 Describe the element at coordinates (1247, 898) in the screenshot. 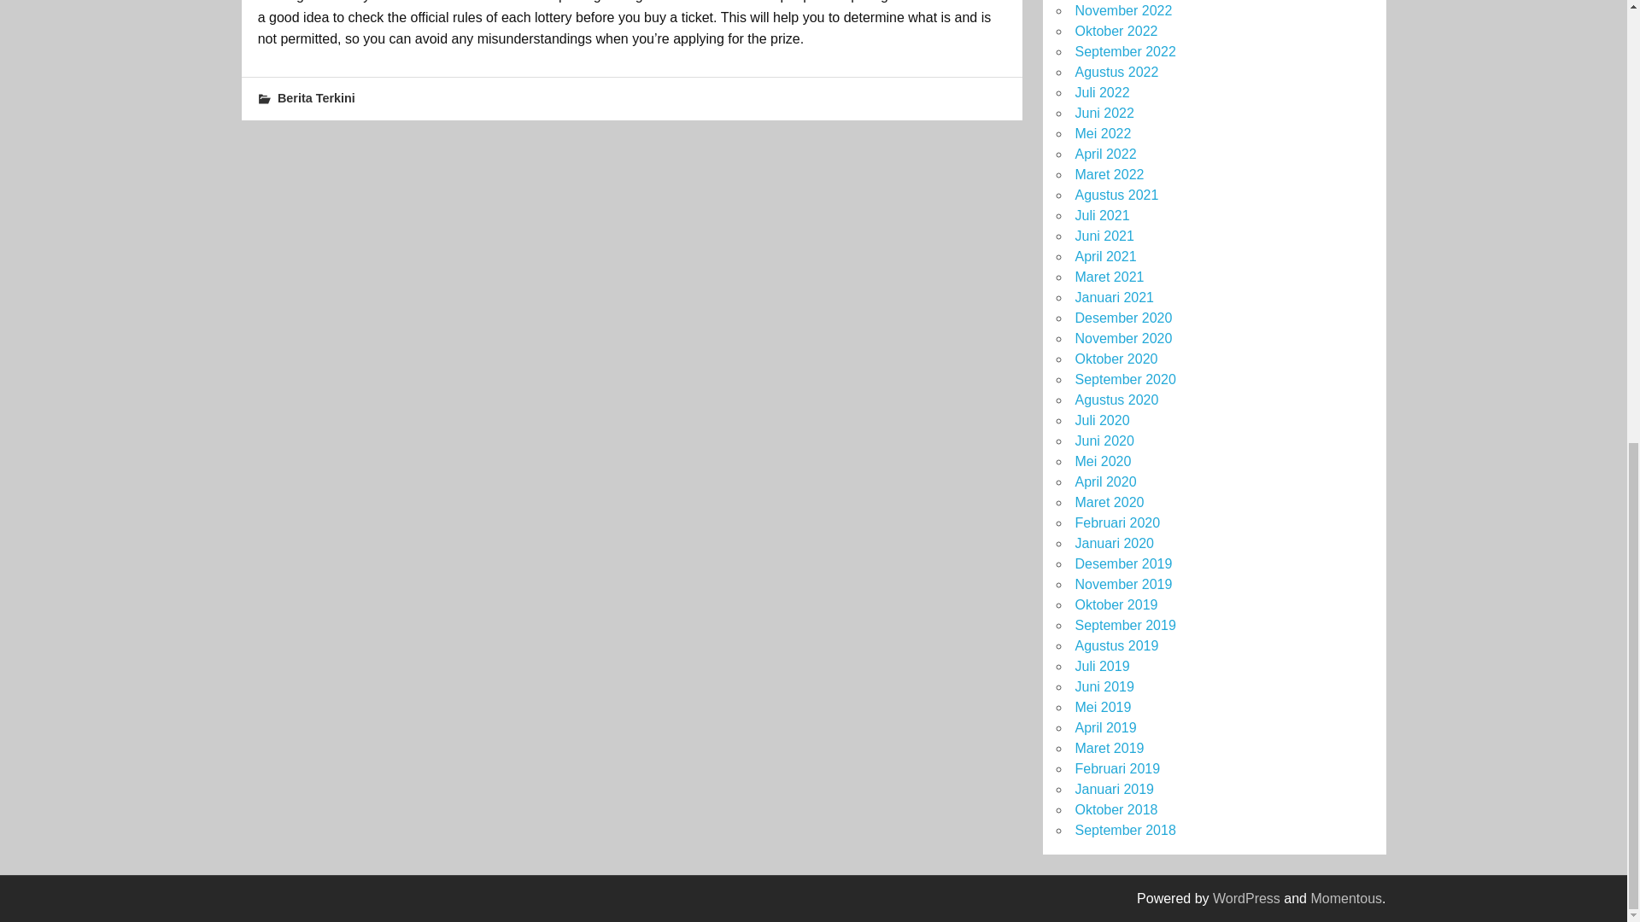

I see `WordPress` at that location.